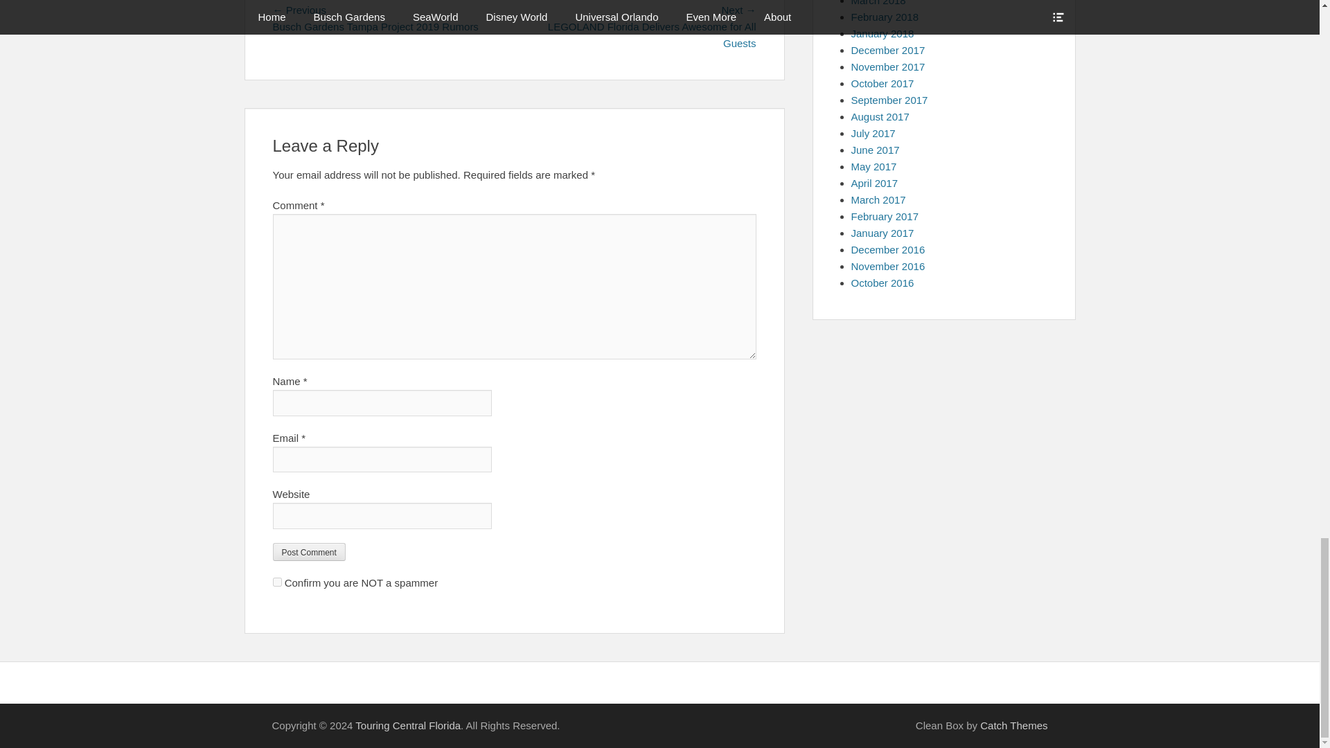 This screenshot has height=748, width=1330. I want to click on on, so click(277, 582).